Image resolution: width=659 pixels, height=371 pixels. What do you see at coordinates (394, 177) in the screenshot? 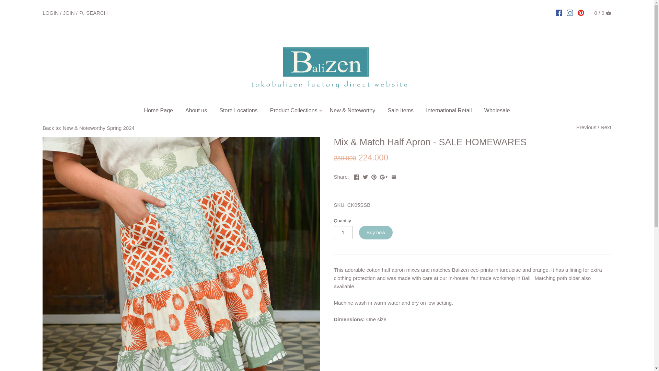
I see `Email` at bounding box center [394, 177].